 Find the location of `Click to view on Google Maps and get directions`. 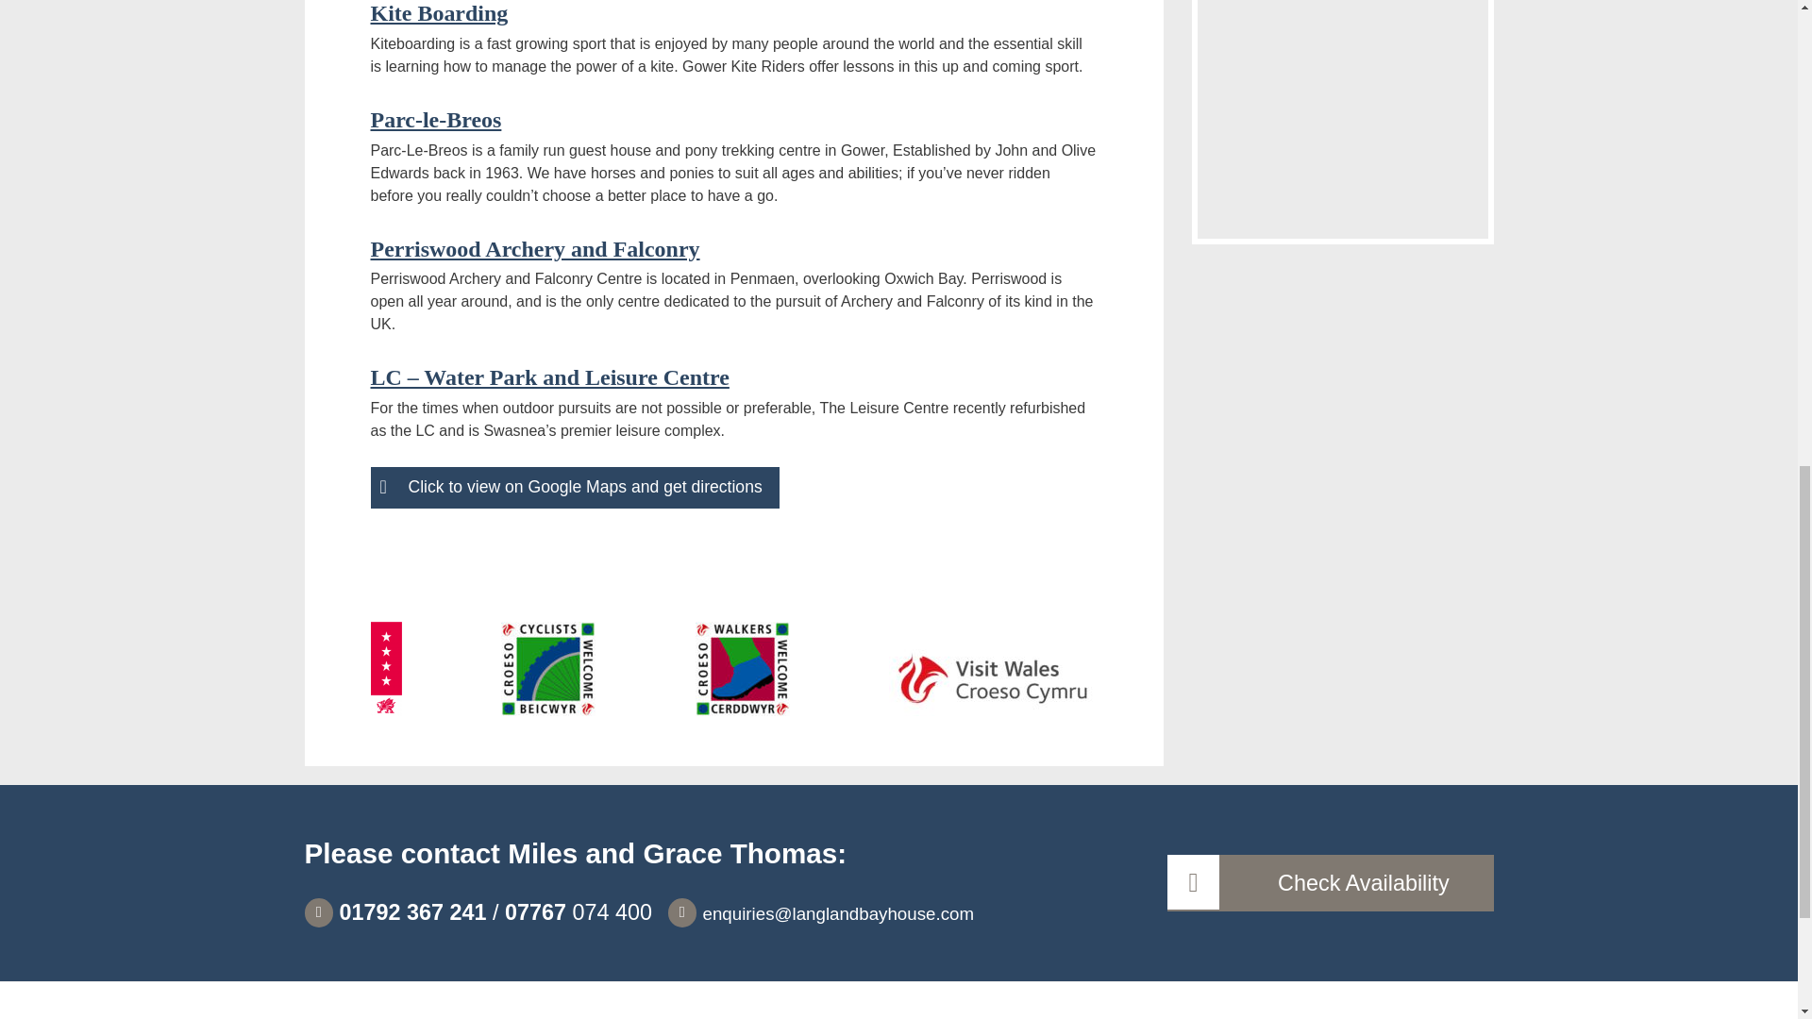

Click to view on Google Maps and get directions is located at coordinates (574, 487).